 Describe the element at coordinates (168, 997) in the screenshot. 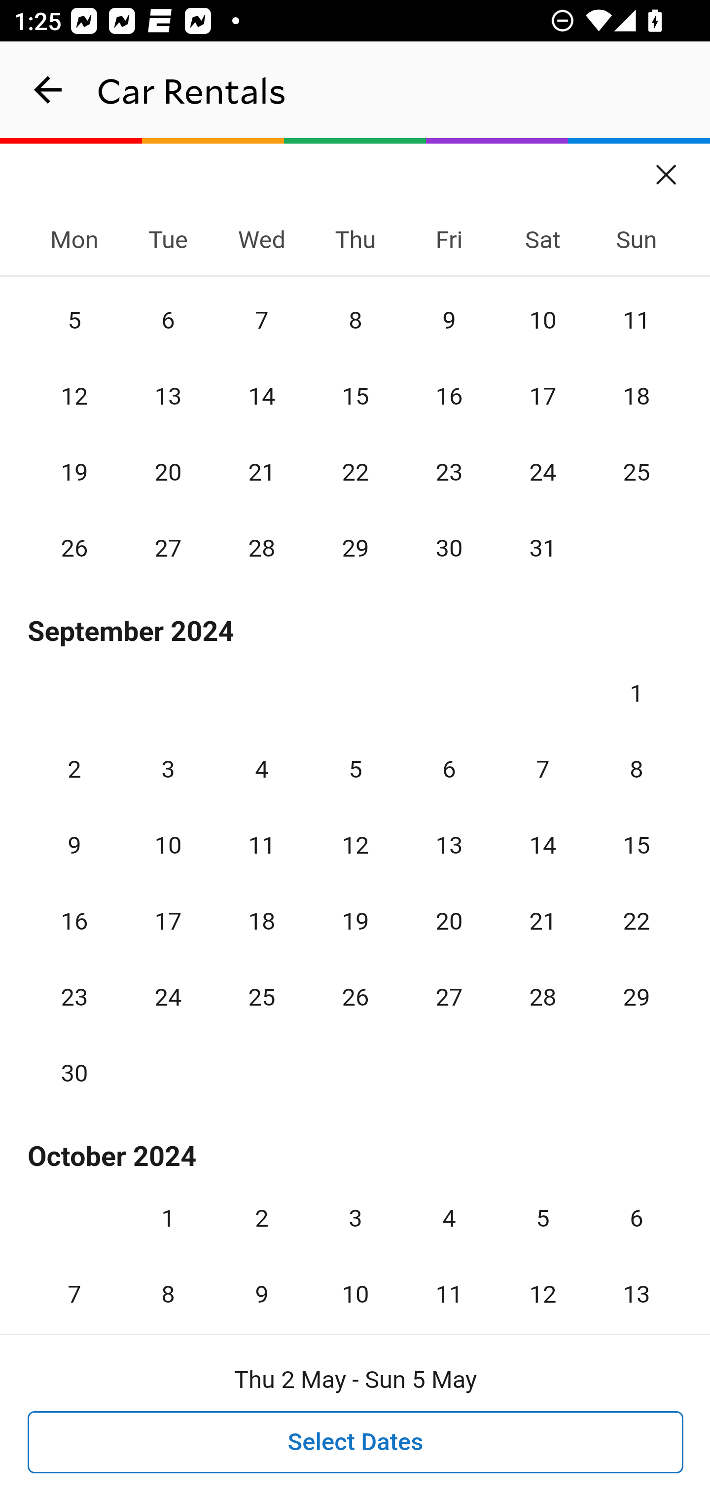

I see `24 September 2024` at that location.